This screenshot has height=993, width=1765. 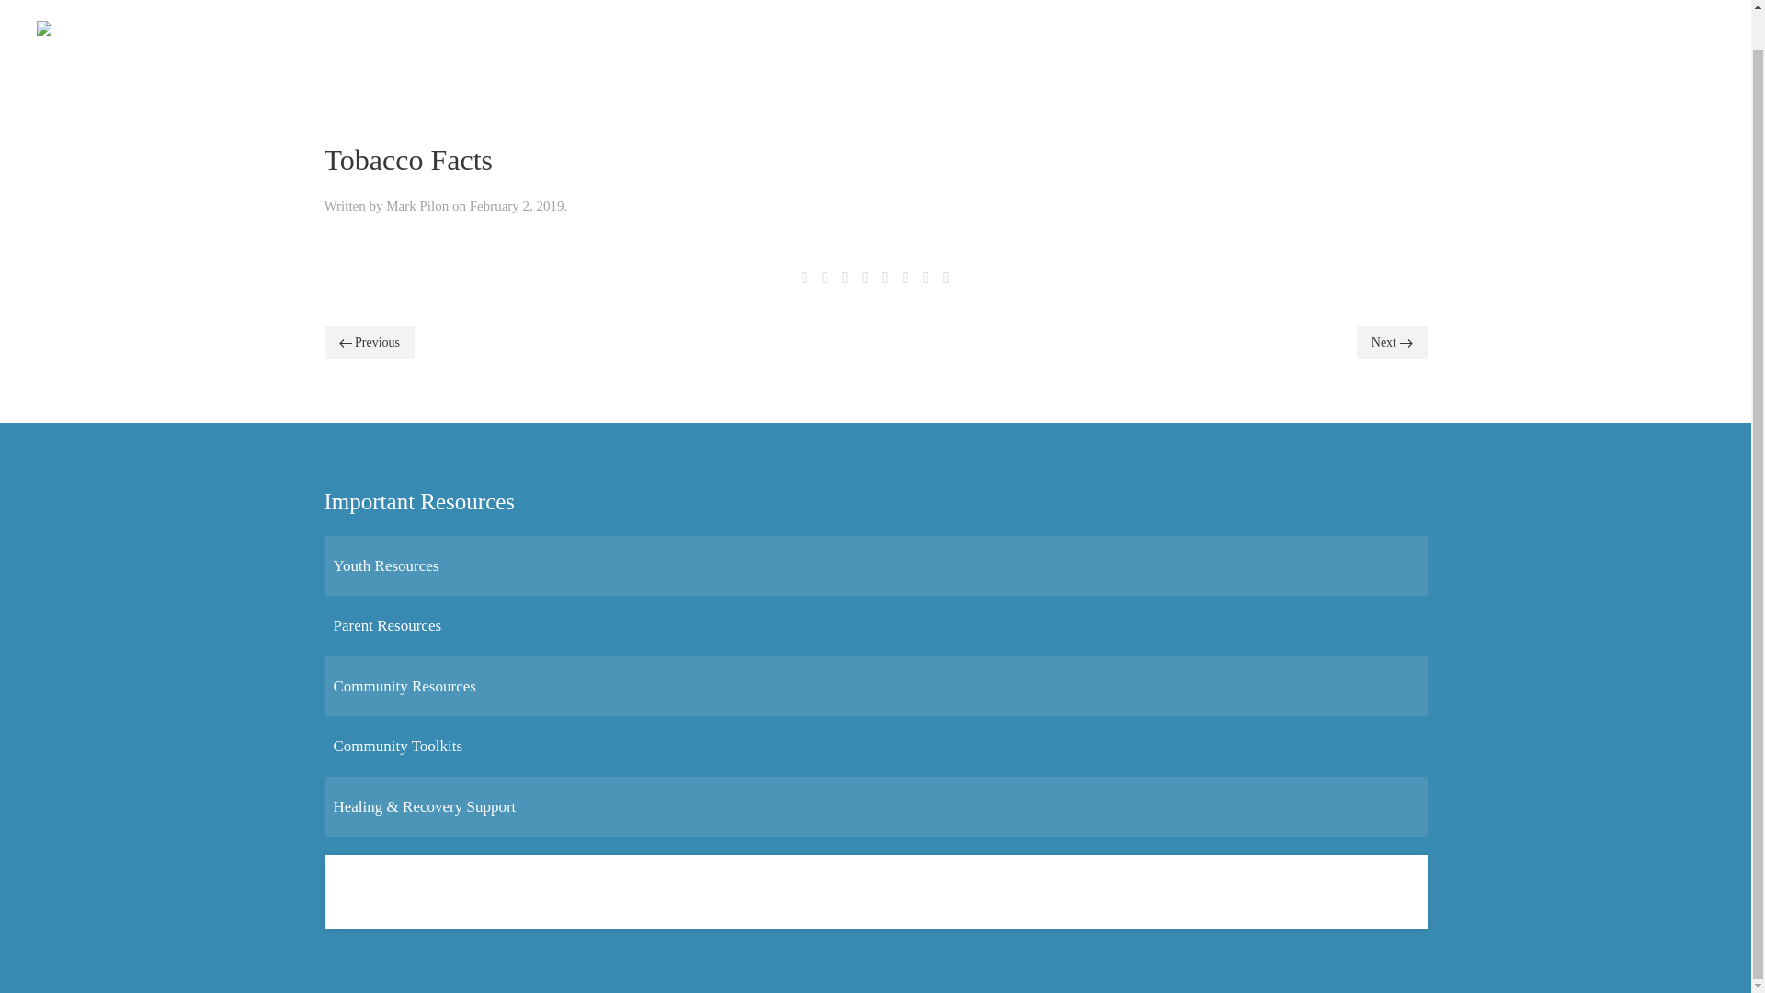 I want to click on Previous, so click(x=369, y=342).